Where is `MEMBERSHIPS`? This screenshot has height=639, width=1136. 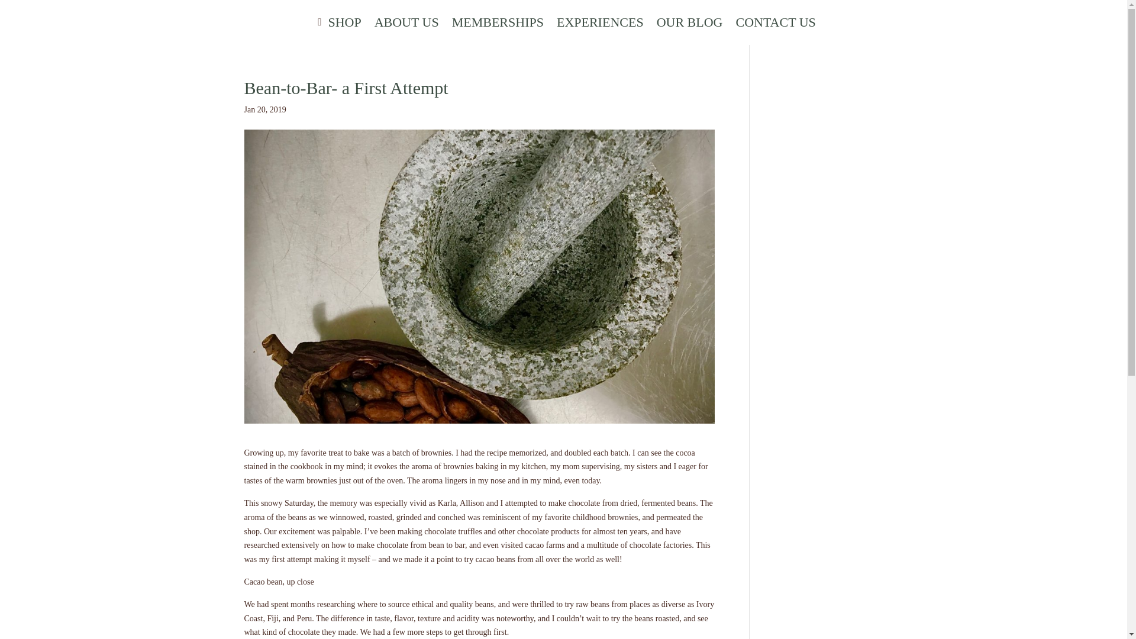
MEMBERSHIPS is located at coordinates (498, 22).